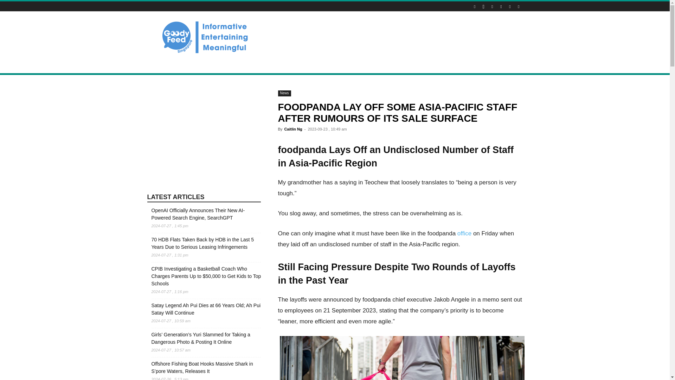 This screenshot has width=675, height=380. Describe the element at coordinates (518, 6) in the screenshot. I see `Youtube` at that location.